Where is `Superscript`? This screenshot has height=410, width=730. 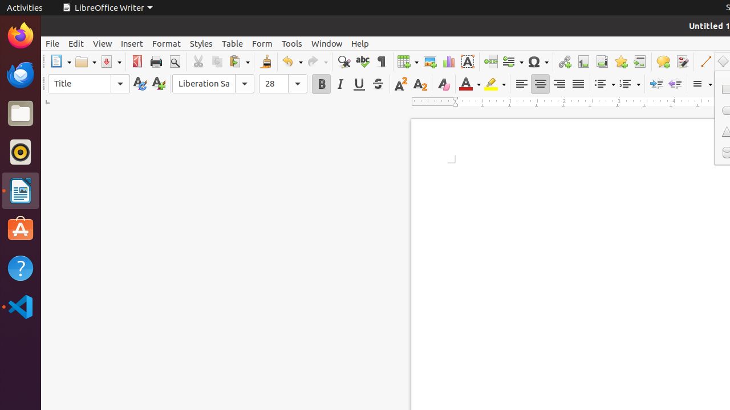
Superscript is located at coordinates (401, 84).